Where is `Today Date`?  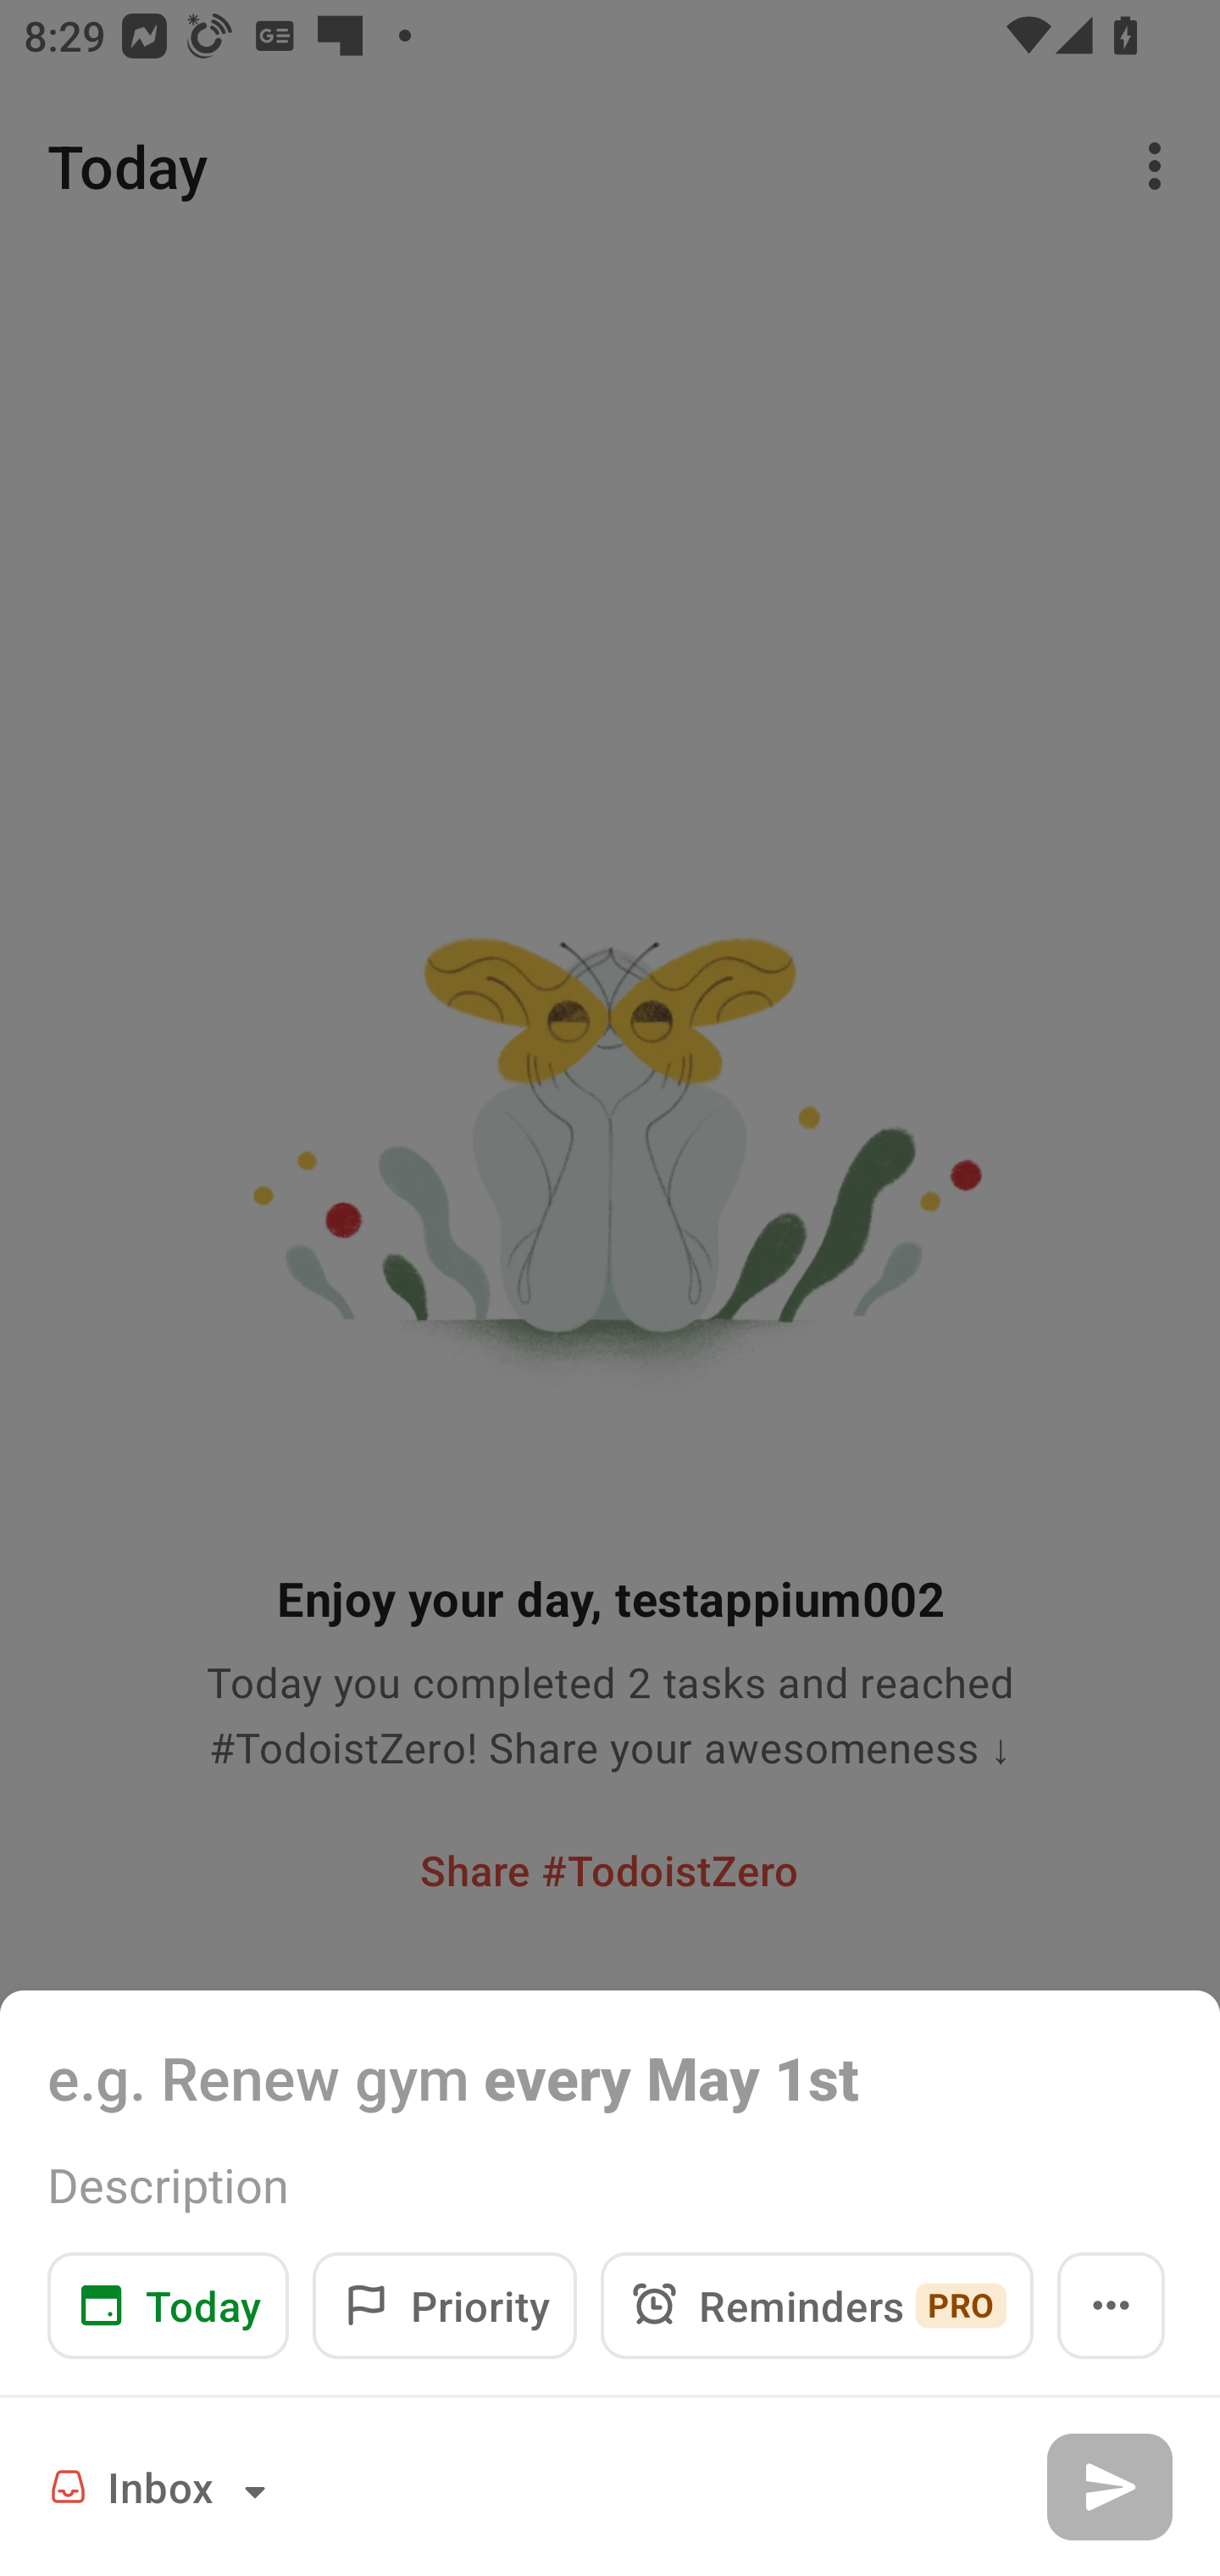
Today Date is located at coordinates (168, 2305).